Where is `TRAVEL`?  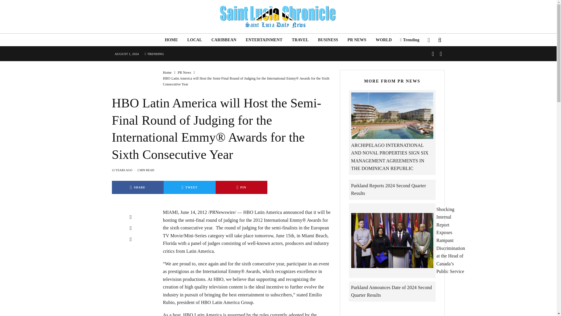 TRAVEL is located at coordinates (300, 40).